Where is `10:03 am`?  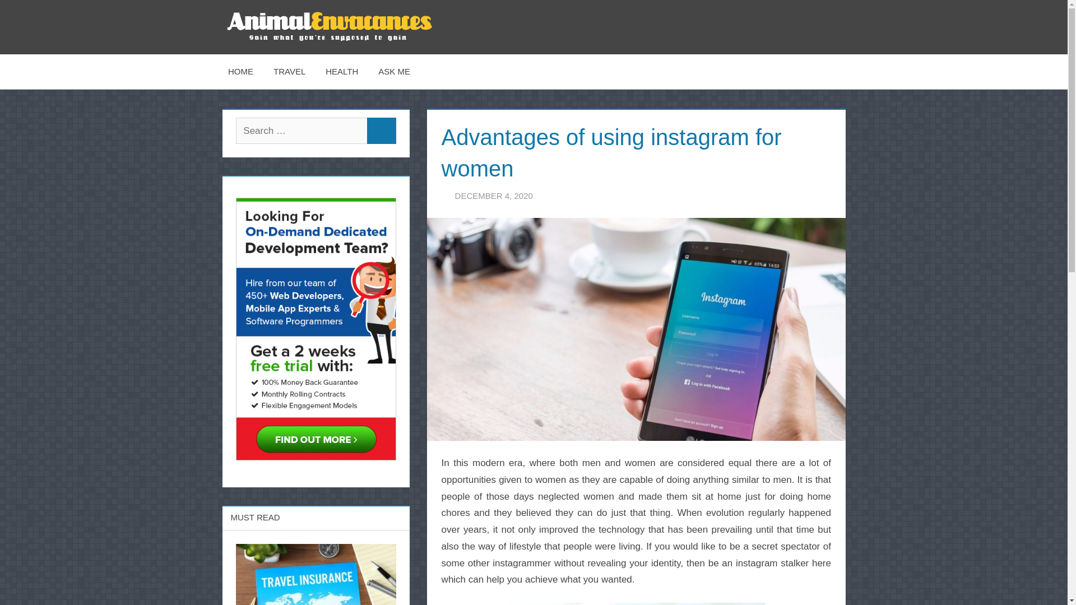 10:03 am is located at coordinates (494, 196).